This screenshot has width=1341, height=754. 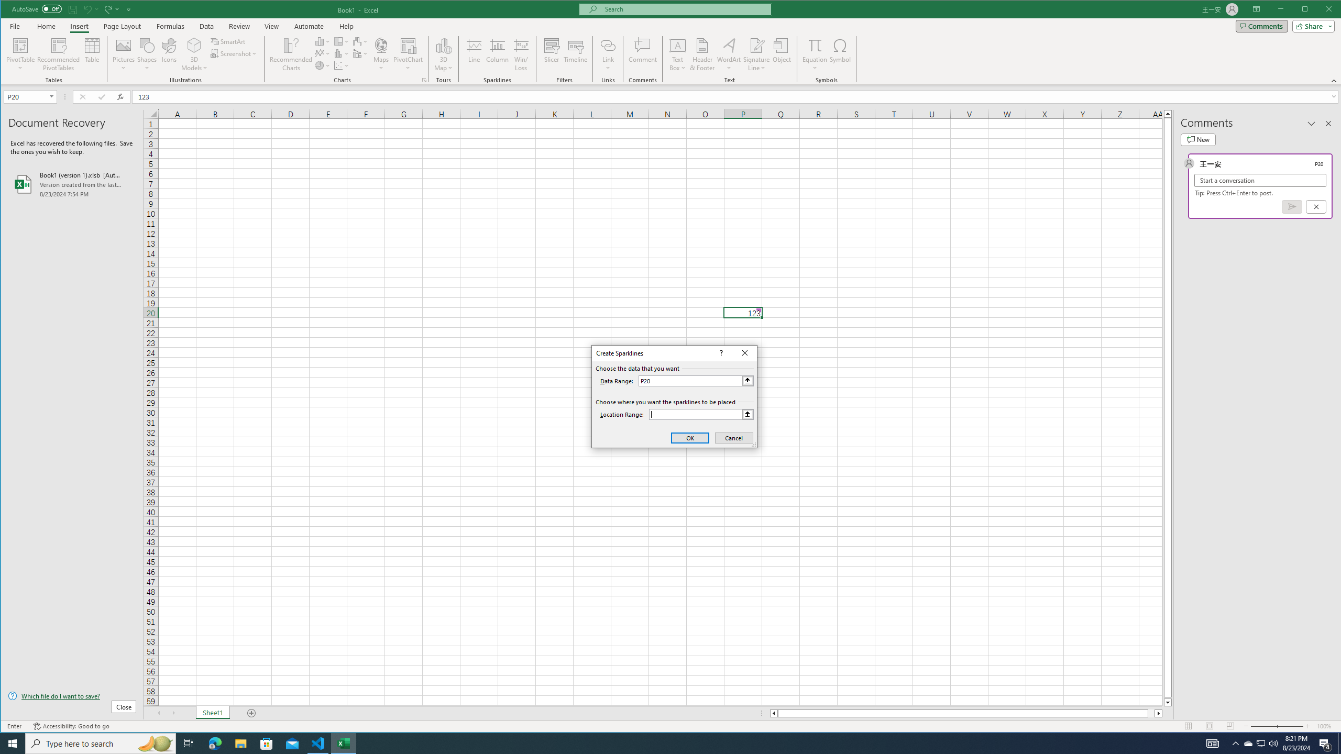 What do you see at coordinates (643, 54) in the screenshot?
I see `Comment` at bounding box center [643, 54].